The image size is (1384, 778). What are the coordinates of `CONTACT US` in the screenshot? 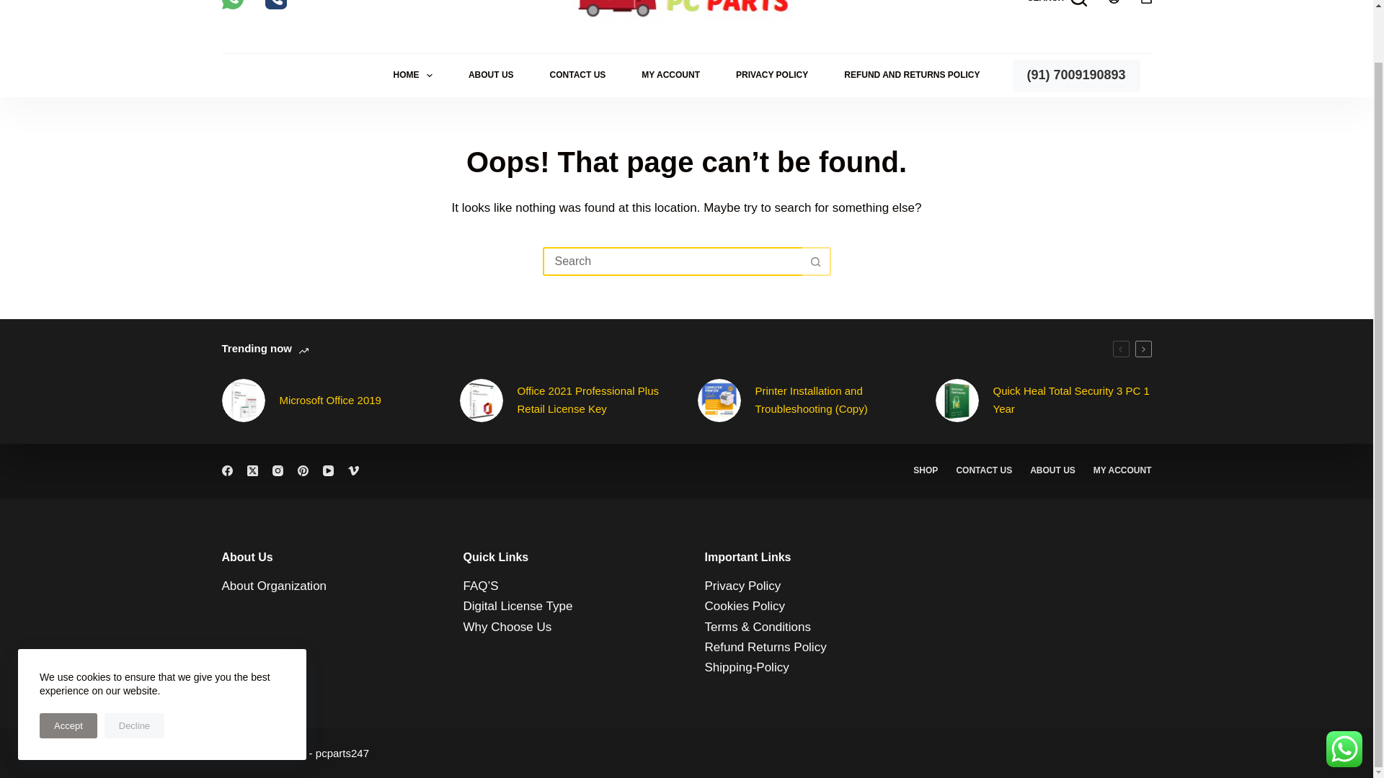 It's located at (577, 75).